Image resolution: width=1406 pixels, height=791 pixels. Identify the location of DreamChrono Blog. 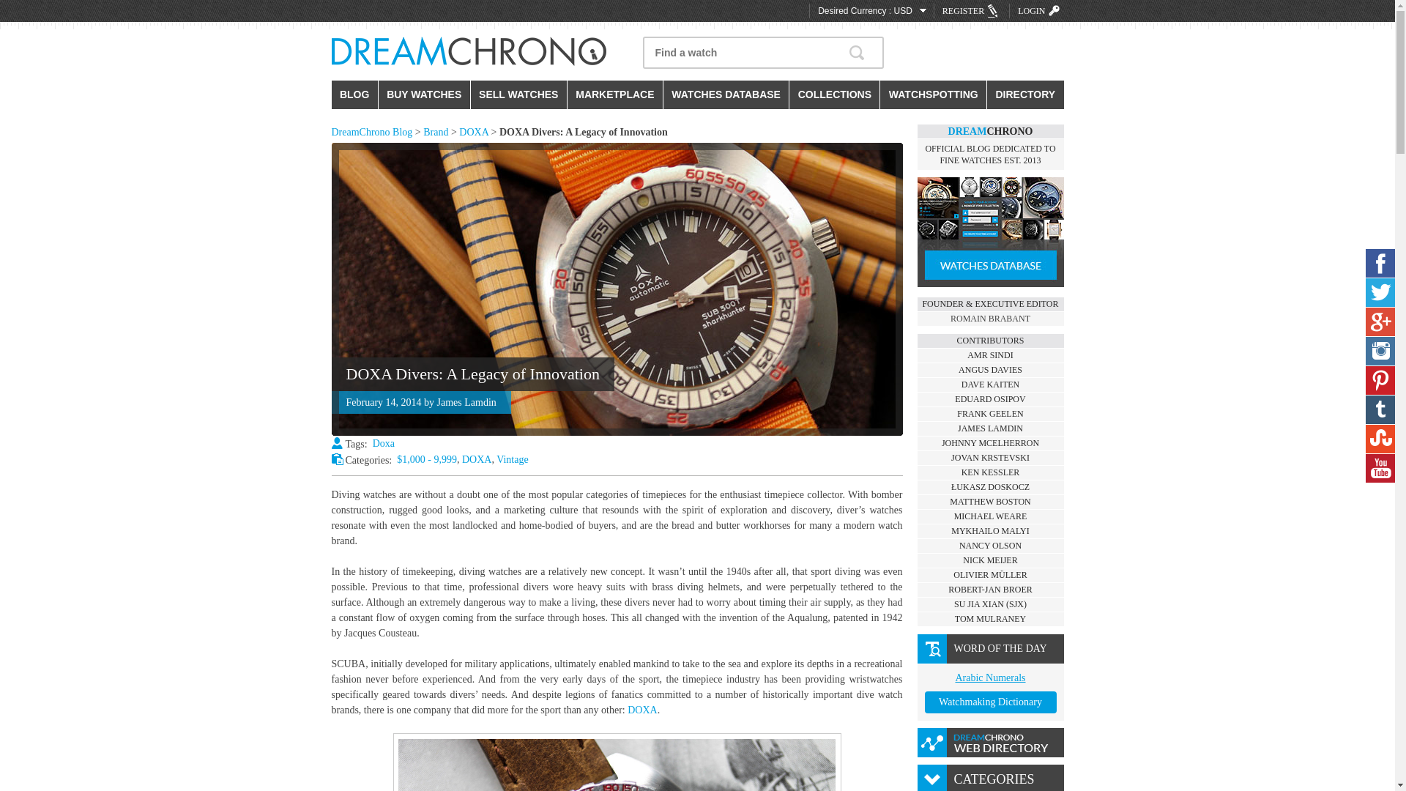
(371, 132).